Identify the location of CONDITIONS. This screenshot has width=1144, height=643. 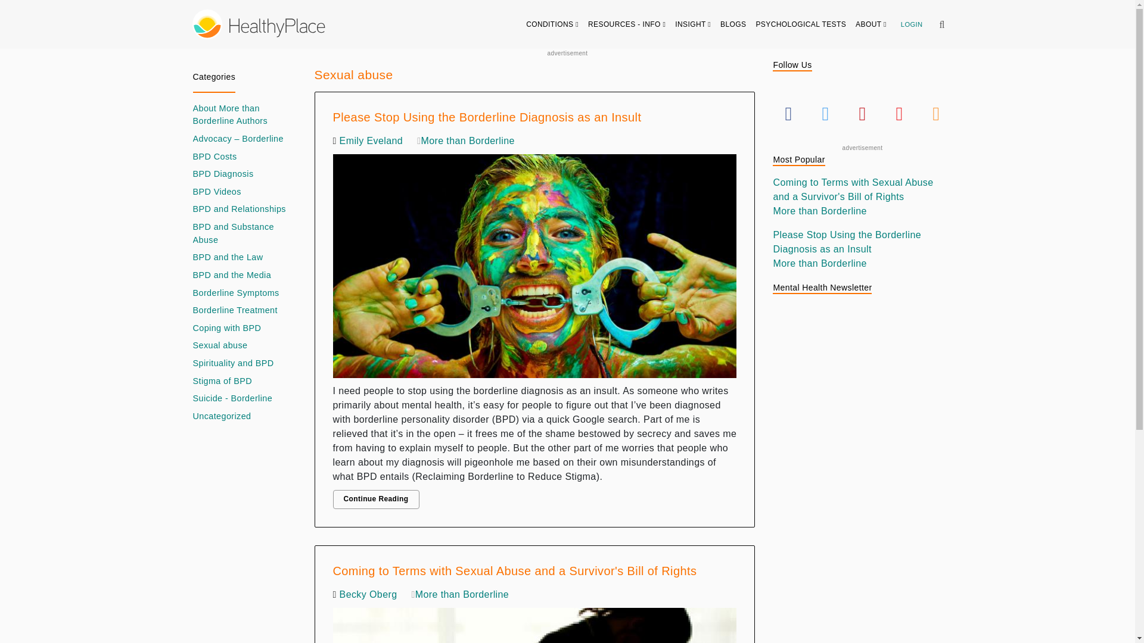
(552, 24).